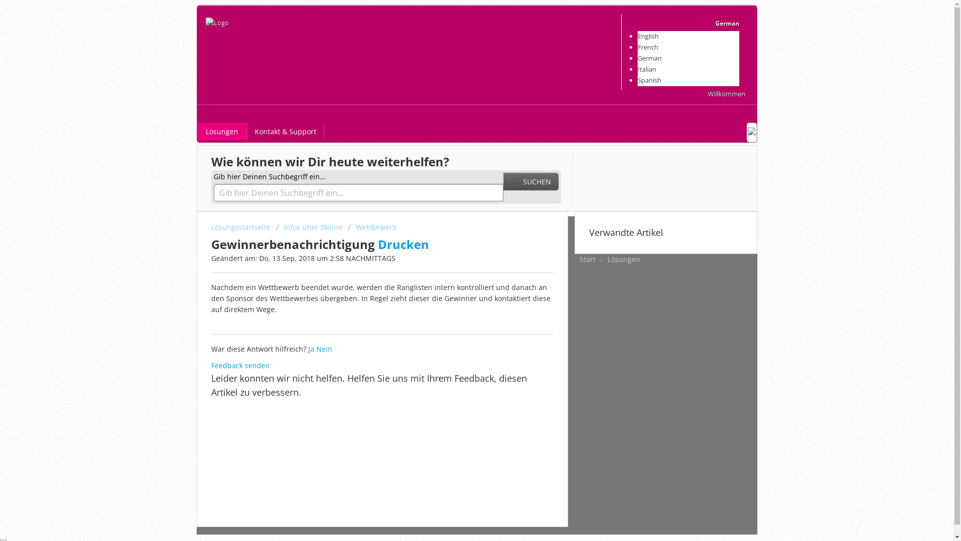 The width and height of the screenshot is (961, 541). Describe the element at coordinates (650, 58) in the screenshot. I see `German` at that location.